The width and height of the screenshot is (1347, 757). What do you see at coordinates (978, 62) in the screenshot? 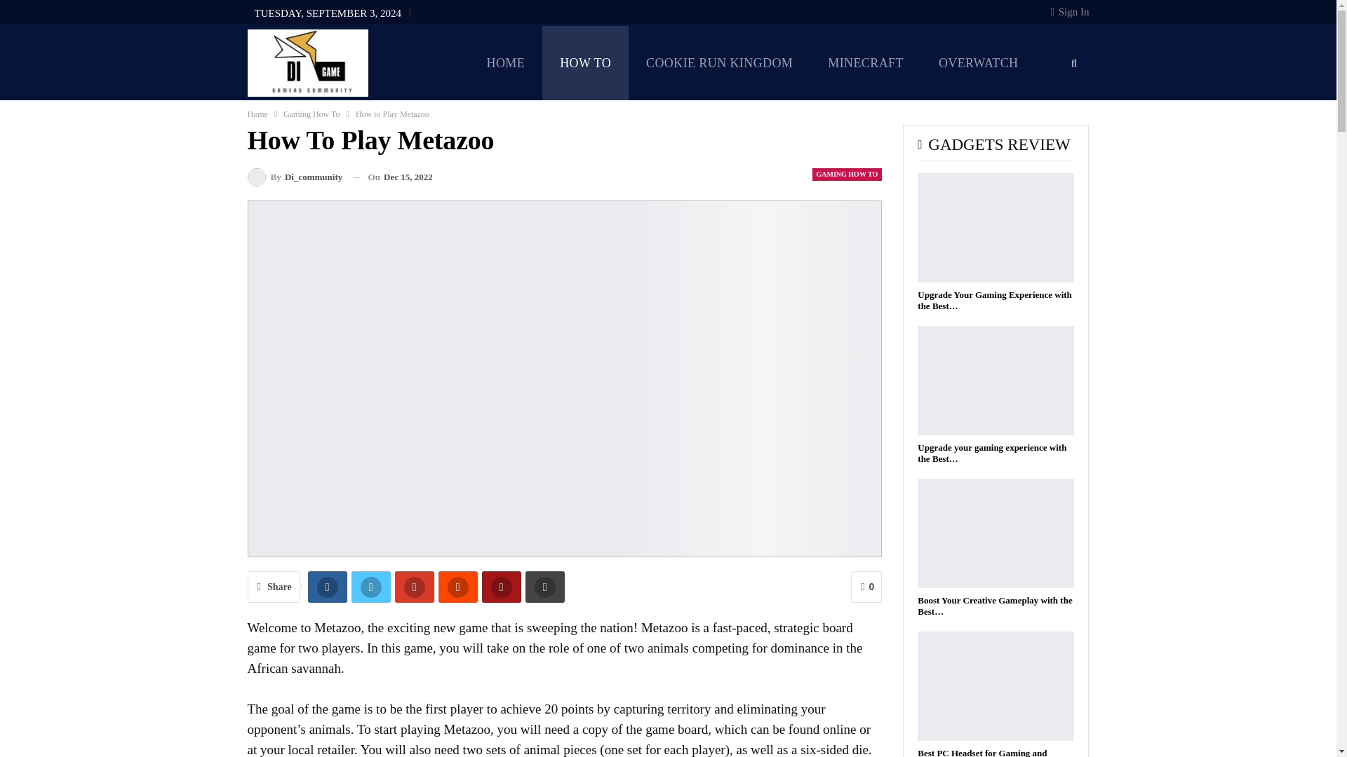
I see `OVERWATCH` at bounding box center [978, 62].